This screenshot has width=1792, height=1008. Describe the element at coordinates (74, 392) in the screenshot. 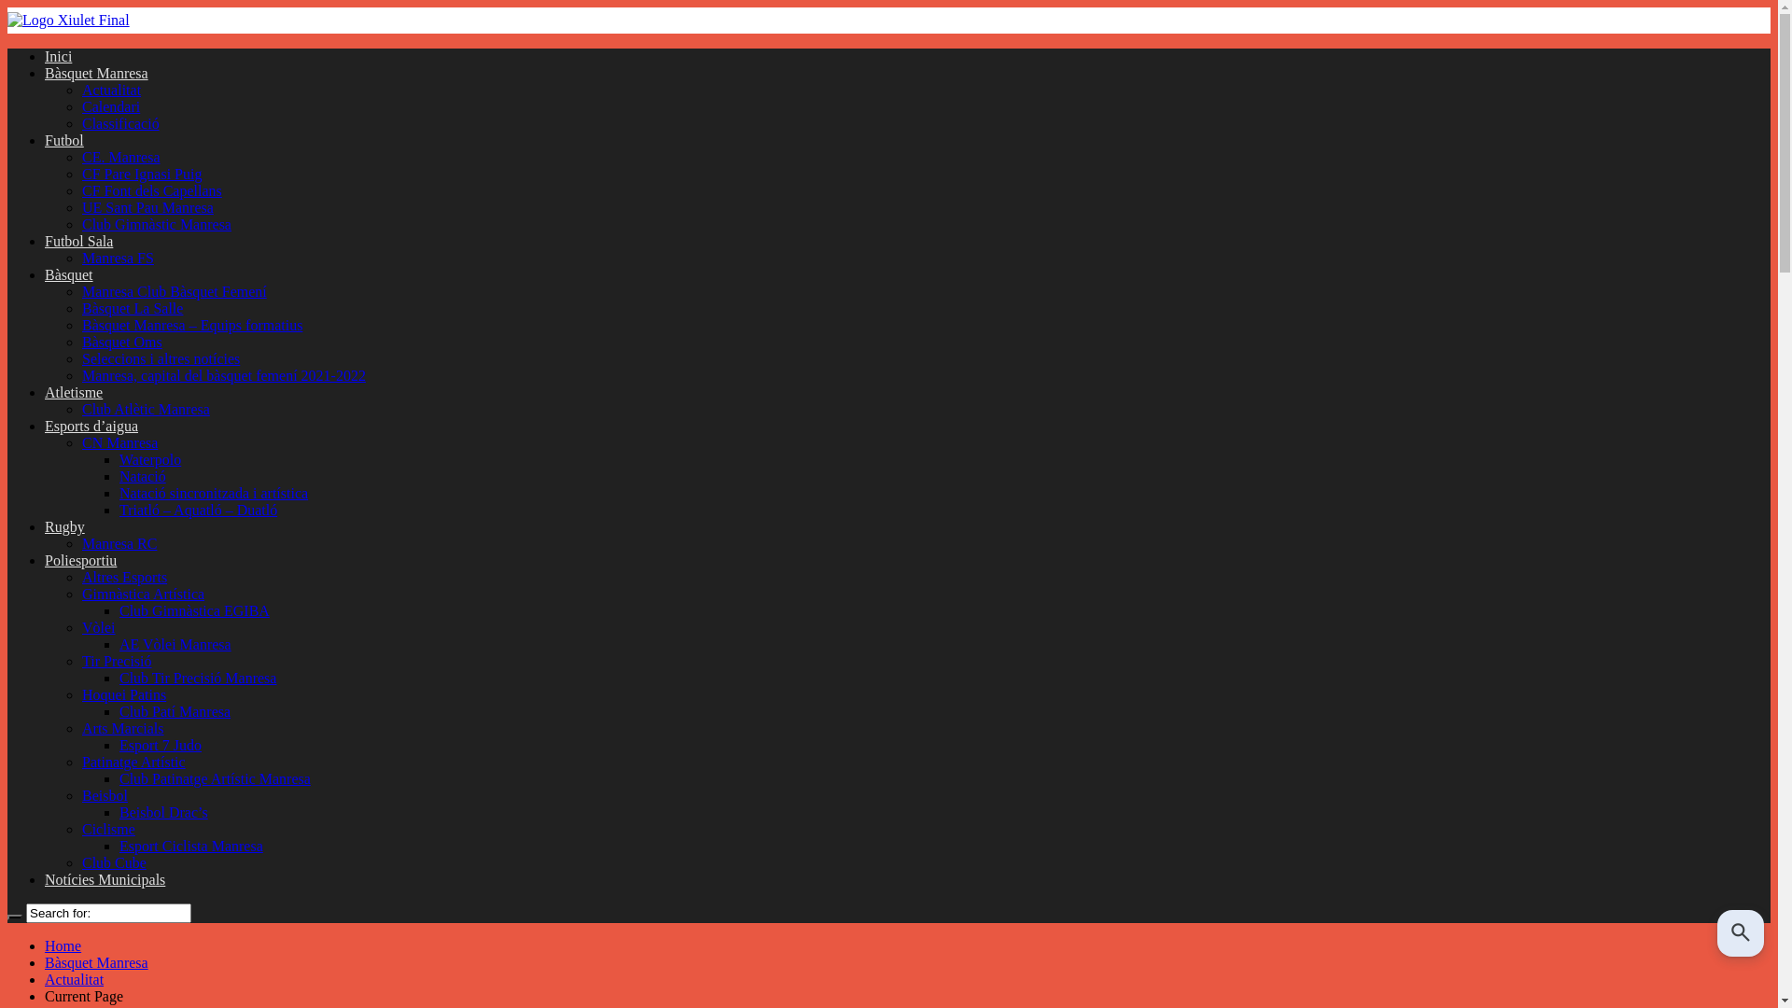

I see `Atletisme` at that location.